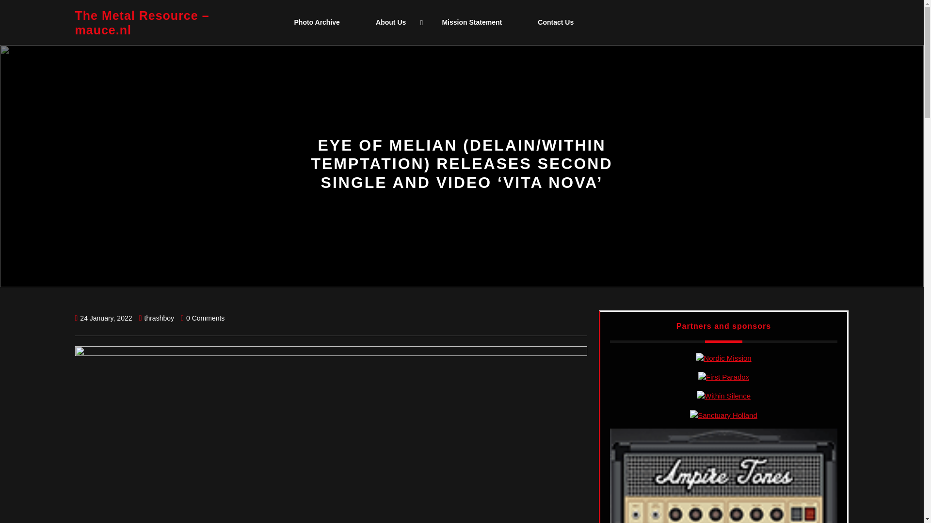 Image resolution: width=931 pixels, height=523 pixels. I want to click on New Harmony Album, so click(723, 396).